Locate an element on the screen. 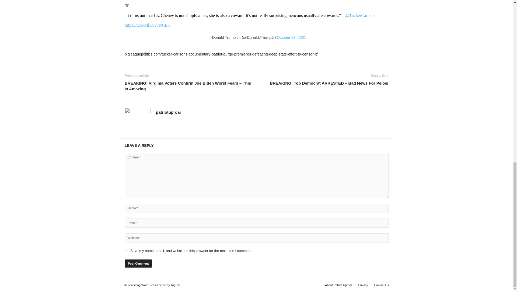 The width and height of the screenshot is (517, 291). yes is located at coordinates (126, 251).